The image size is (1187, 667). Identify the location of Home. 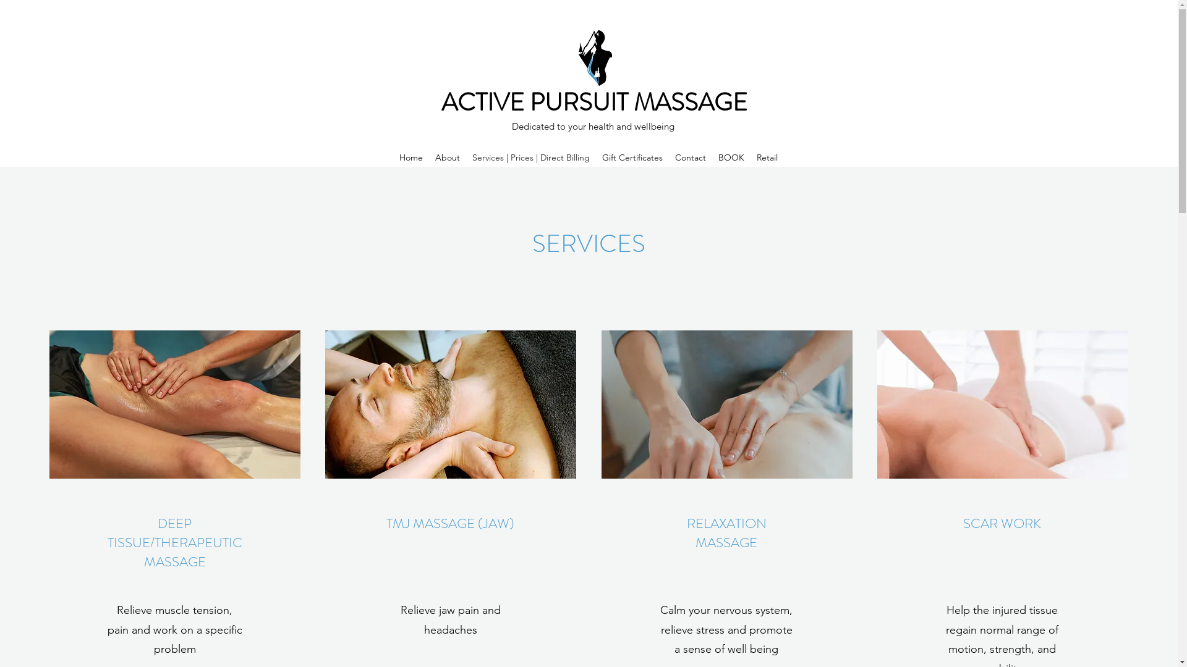
(411, 157).